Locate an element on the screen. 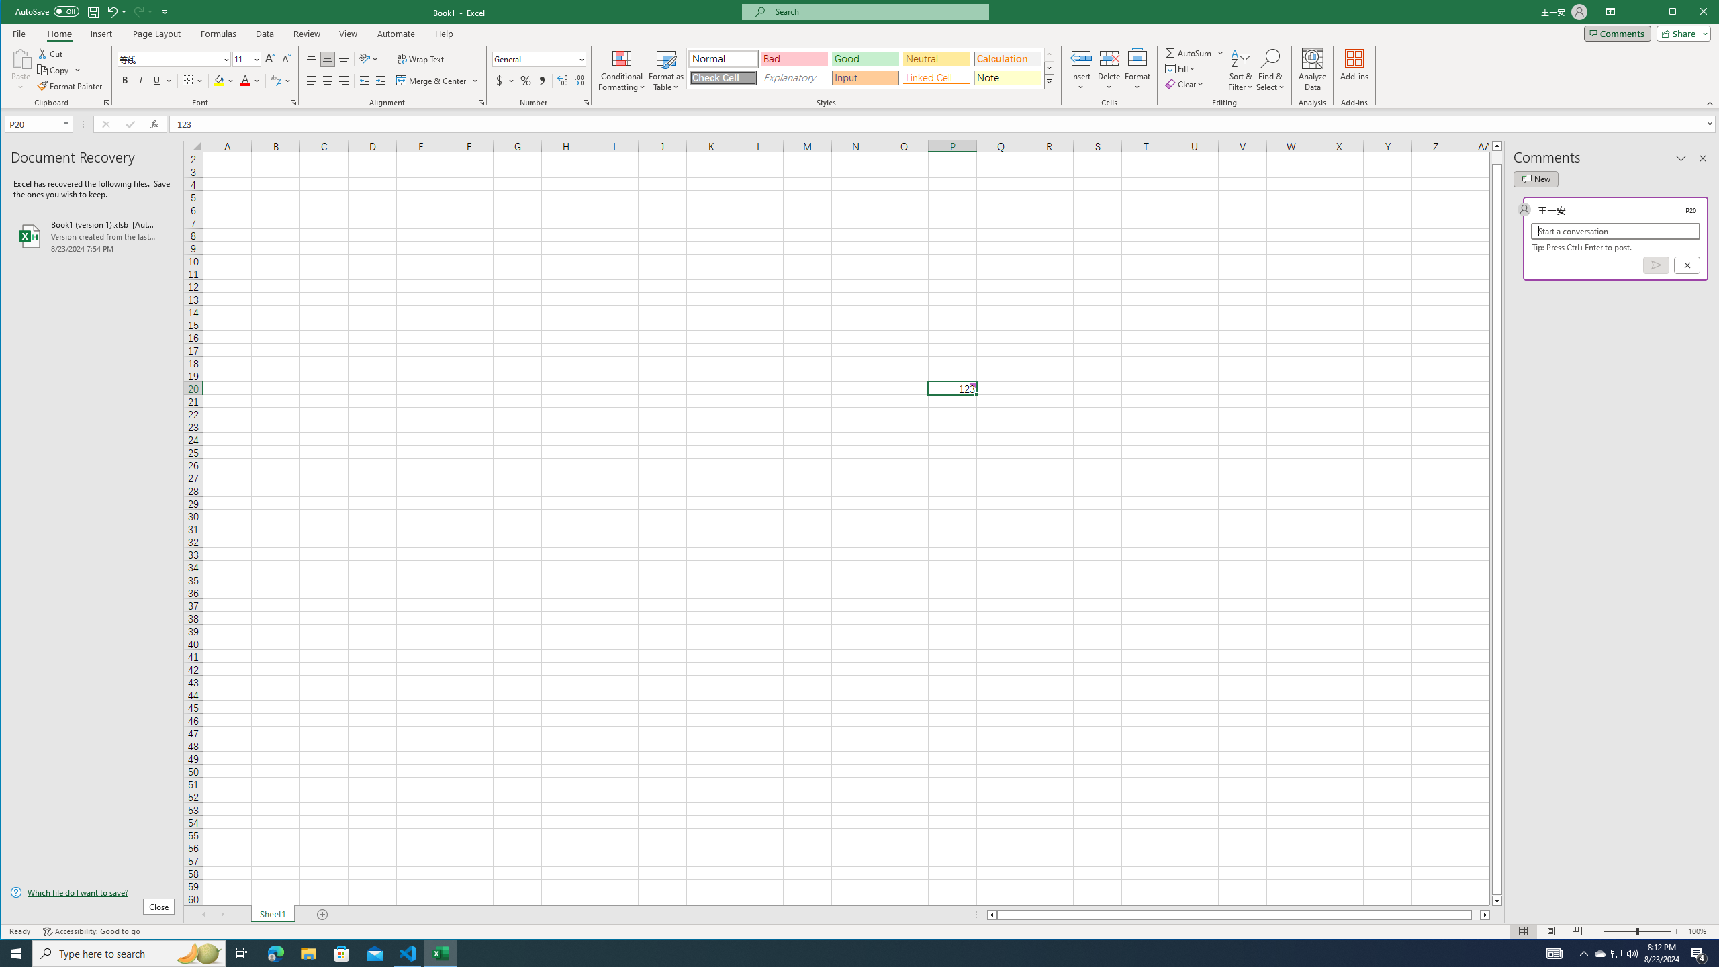  Align Left is located at coordinates (312, 81).